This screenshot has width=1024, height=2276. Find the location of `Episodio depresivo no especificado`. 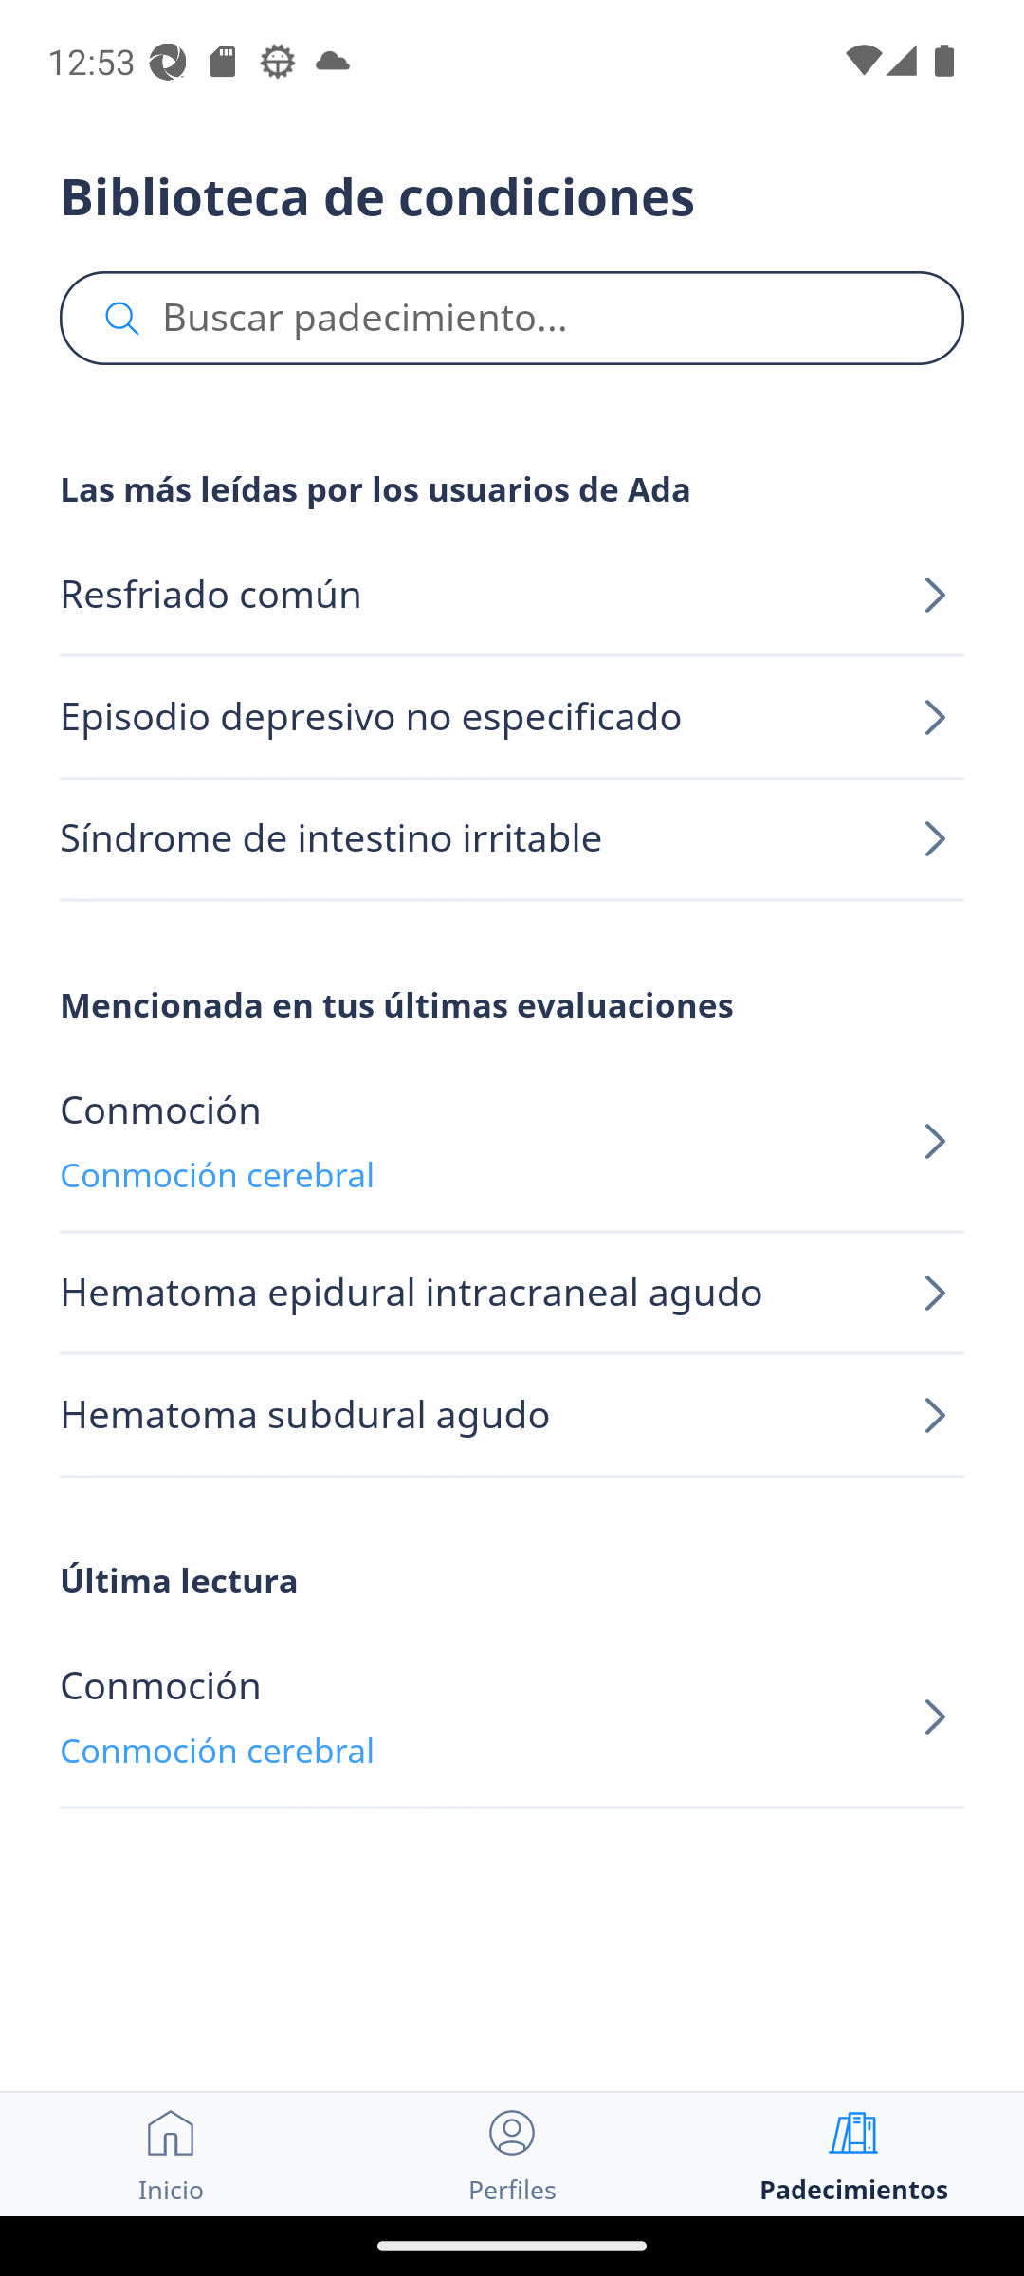

Episodio depresivo no especificado is located at coordinates (512, 717).